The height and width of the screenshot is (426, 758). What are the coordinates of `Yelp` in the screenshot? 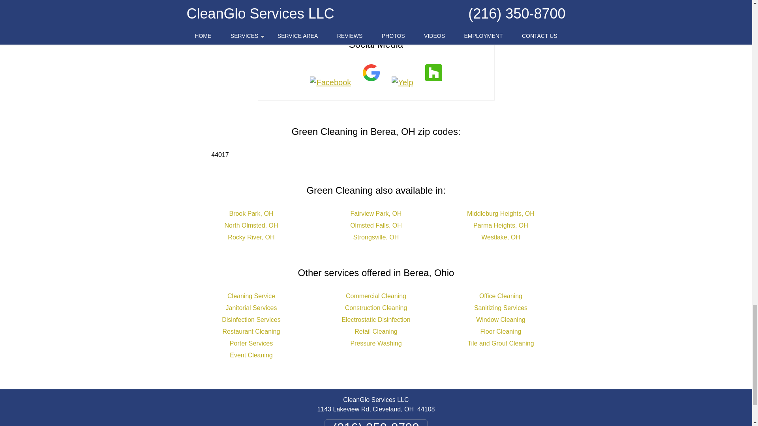 It's located at (402, 82).